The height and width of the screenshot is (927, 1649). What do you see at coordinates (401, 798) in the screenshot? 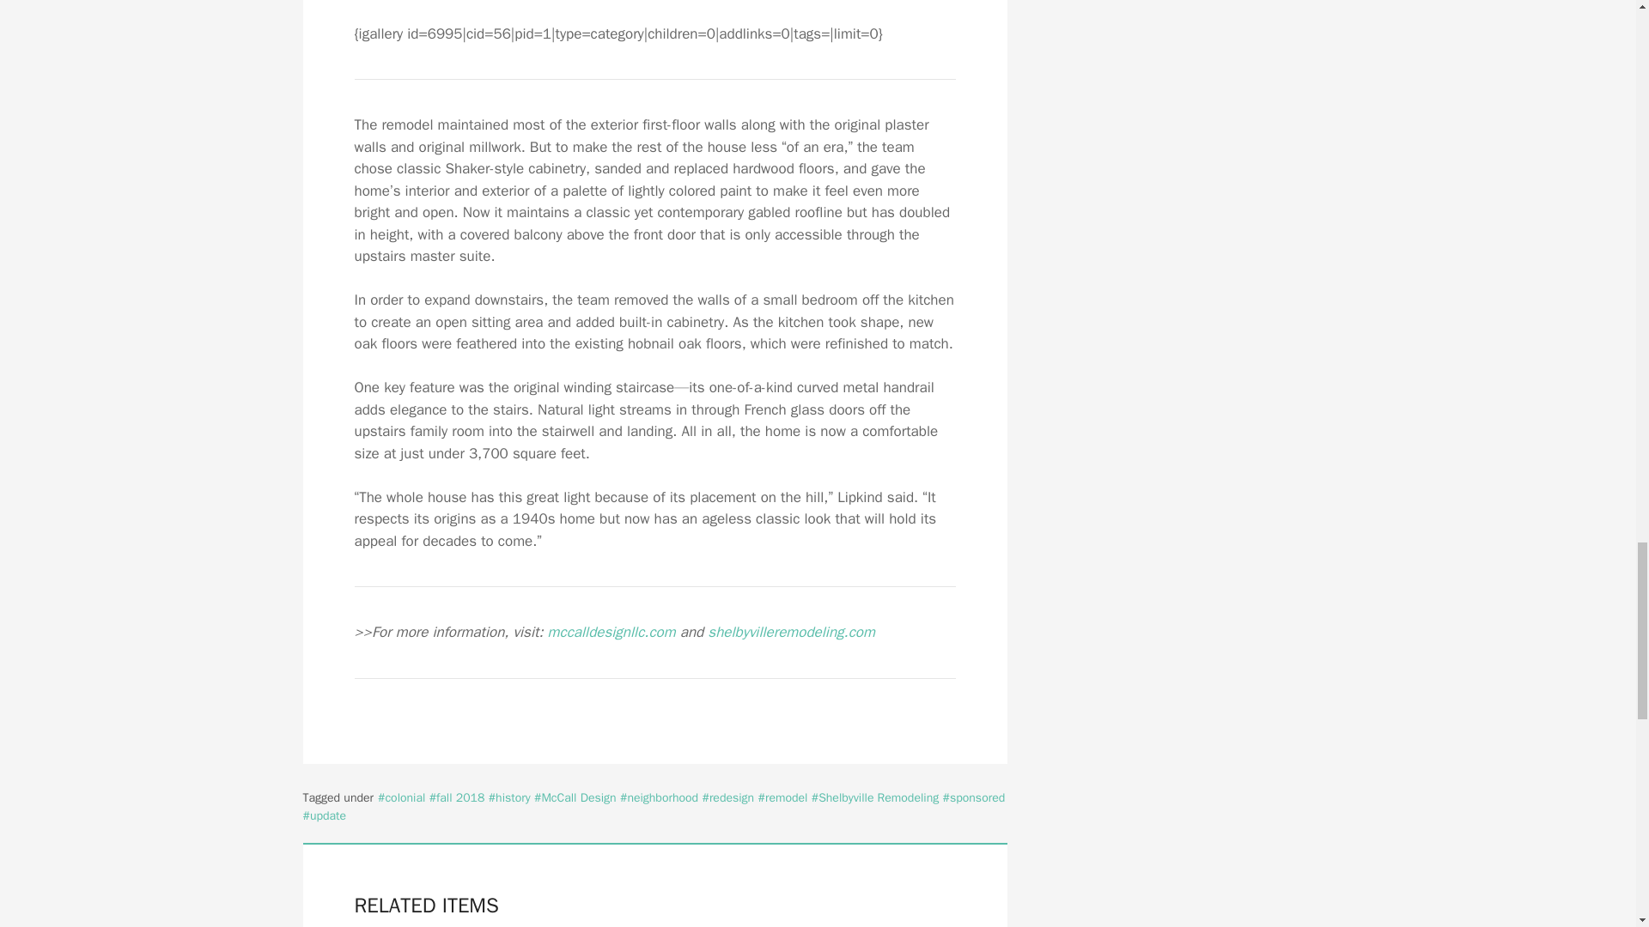
I see `colonial` at bounding box center [401, 798].